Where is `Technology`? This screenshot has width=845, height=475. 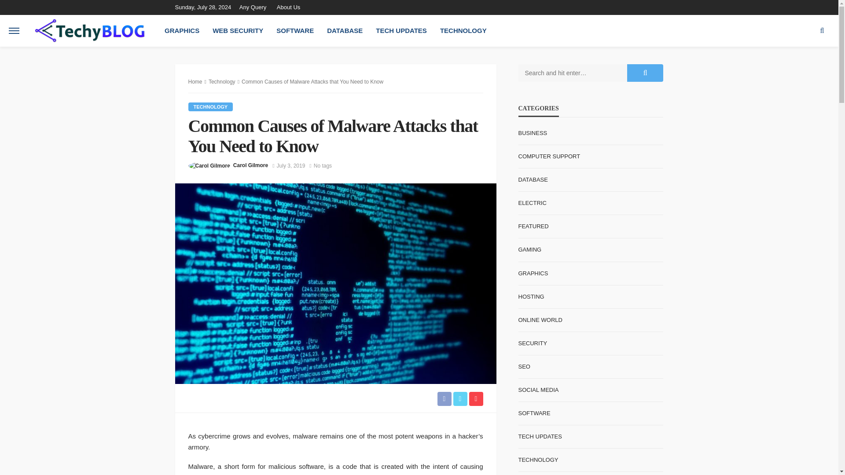 Technology is located at coordinates (222, 82).